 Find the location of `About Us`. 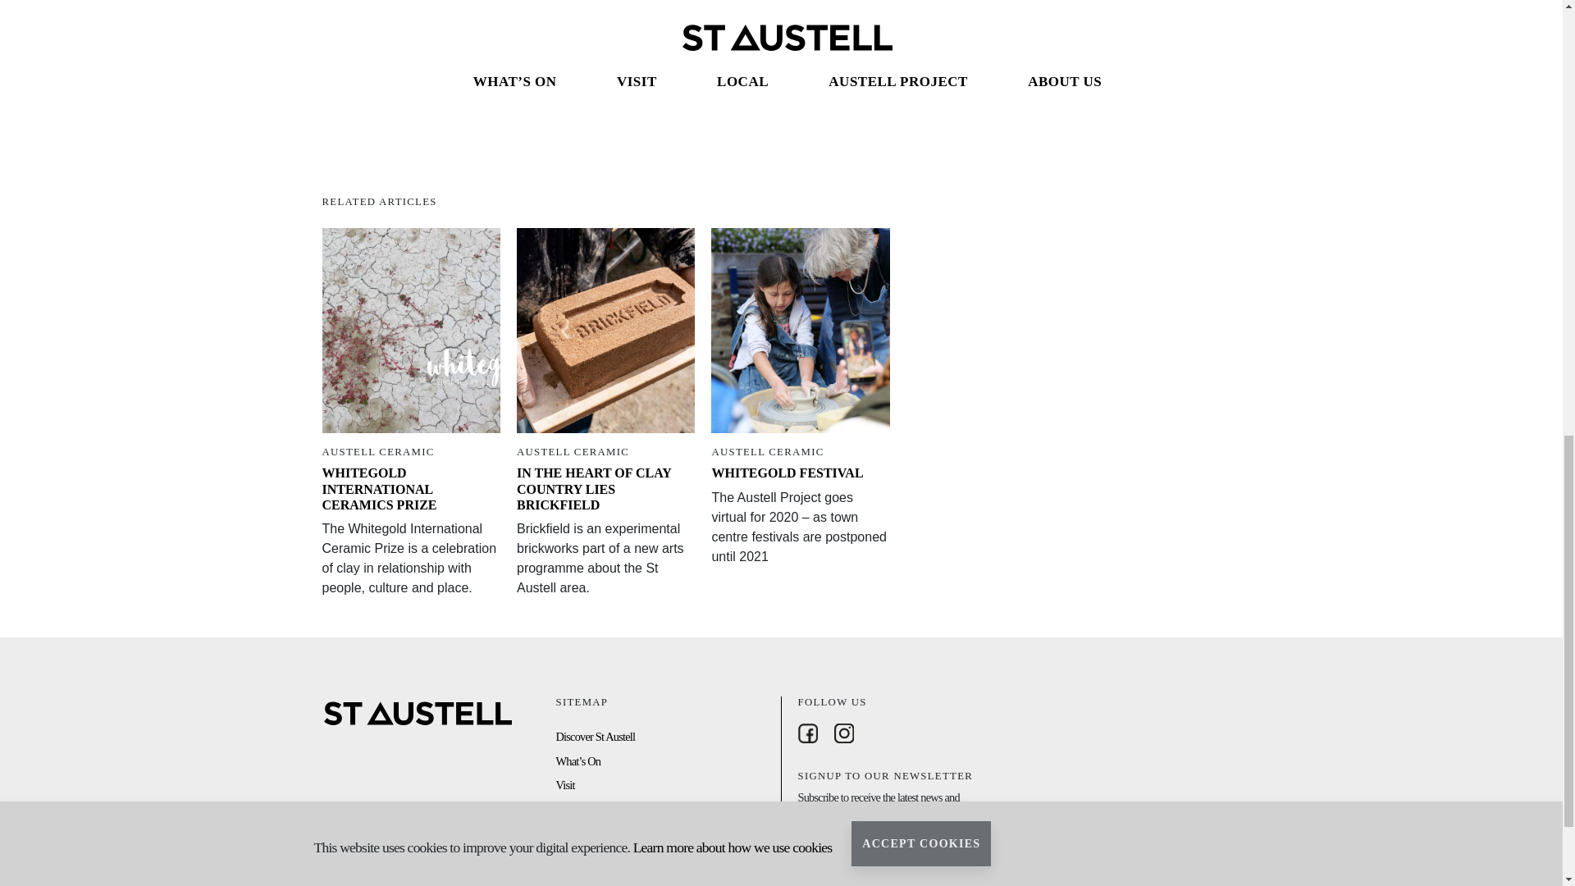

About Us is located at coordinates (576, 858).